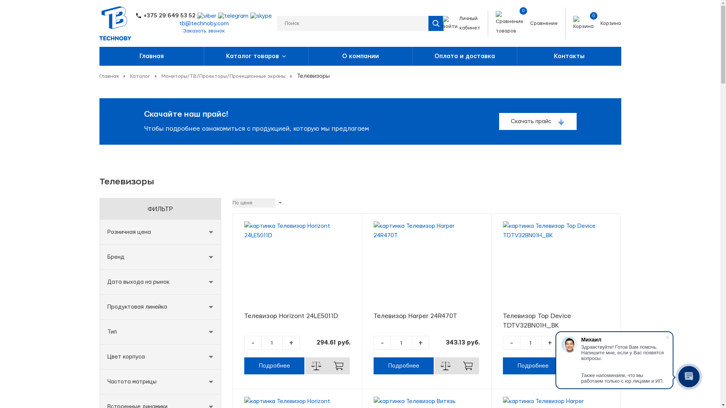 This screenshot has width=726, height=408. Describe the element at coordinates (166, 16) in the screenshot. I see `+375 29 649 53 52` at that location.